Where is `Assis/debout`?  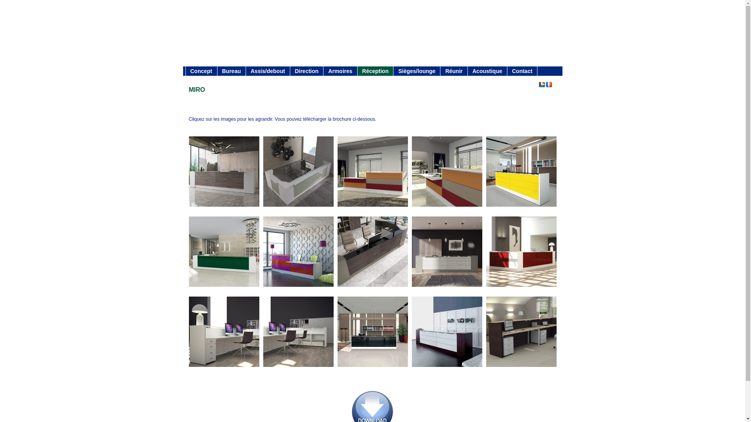 Assis/debout is located at coordinates (268, 71).